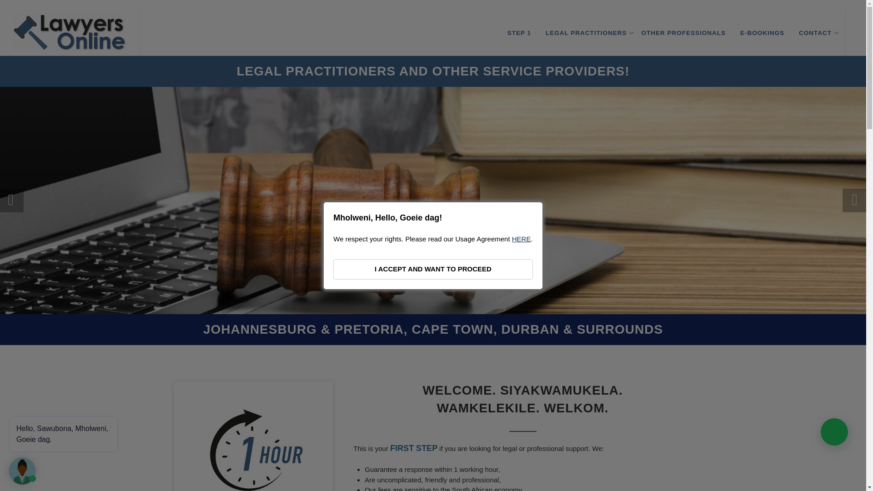 This screenshot has width=873, height=491. What do you see at coordinates (683, 33) in the screenshot?
I see `OTHER PROFESSIONALS` at bounding box center [683, 33].